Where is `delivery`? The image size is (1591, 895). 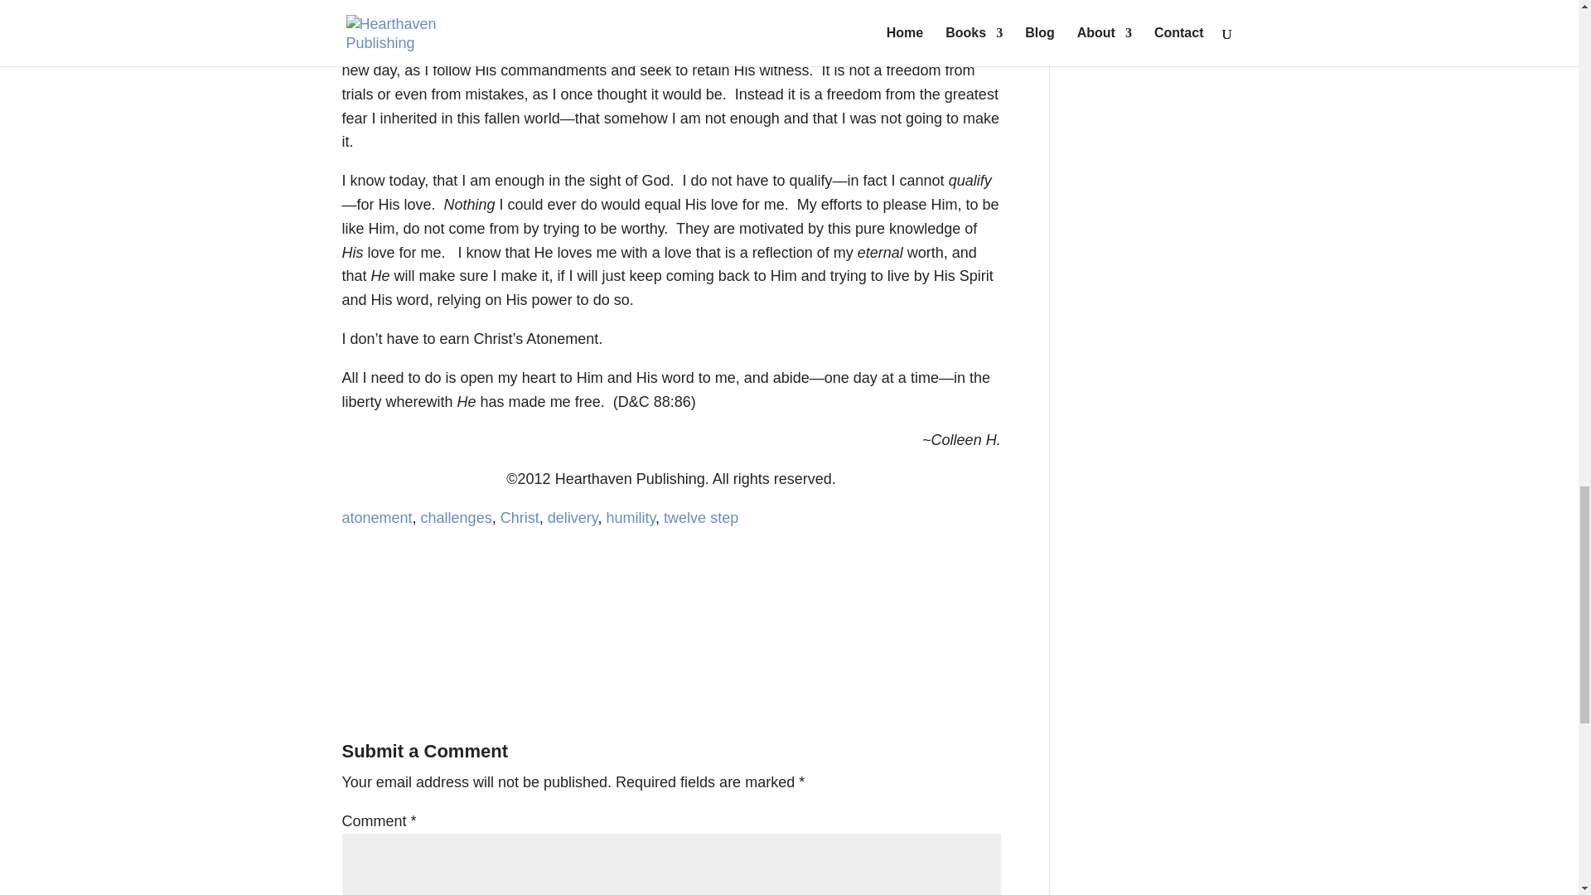 delivery is located at coordinates (572, 517).